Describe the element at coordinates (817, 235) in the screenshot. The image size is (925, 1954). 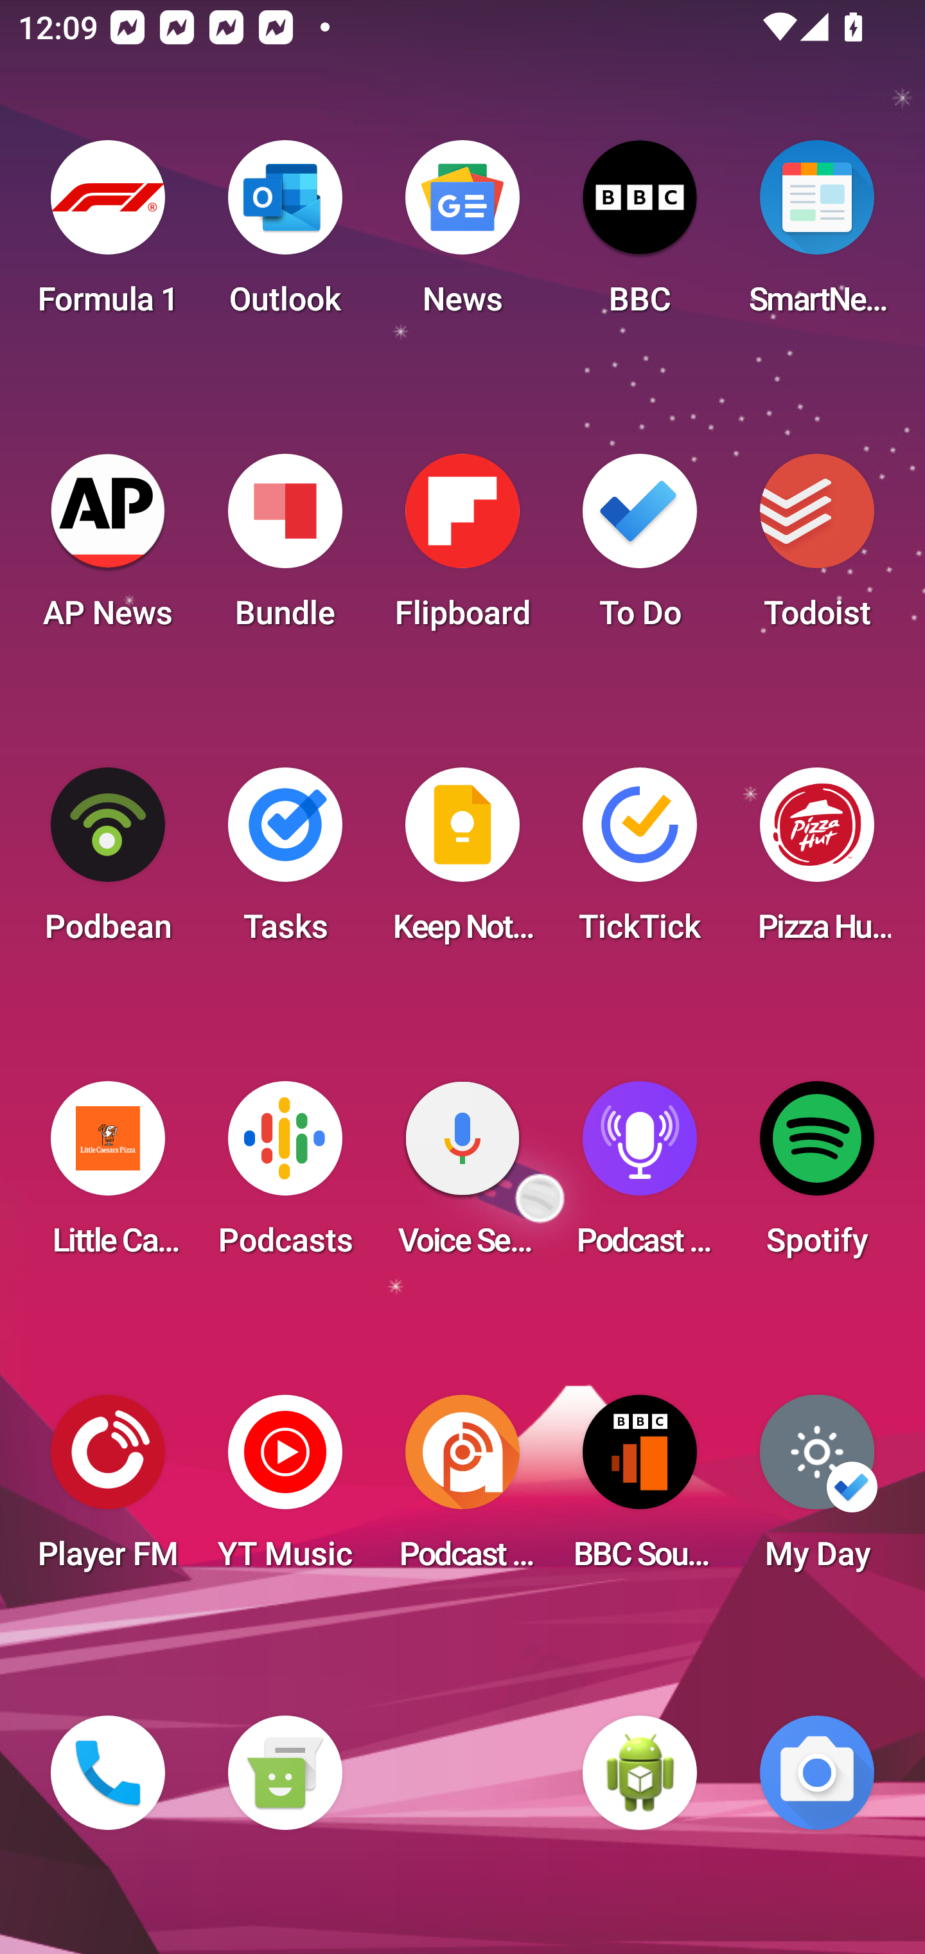
I see `SmartNews` at that location.